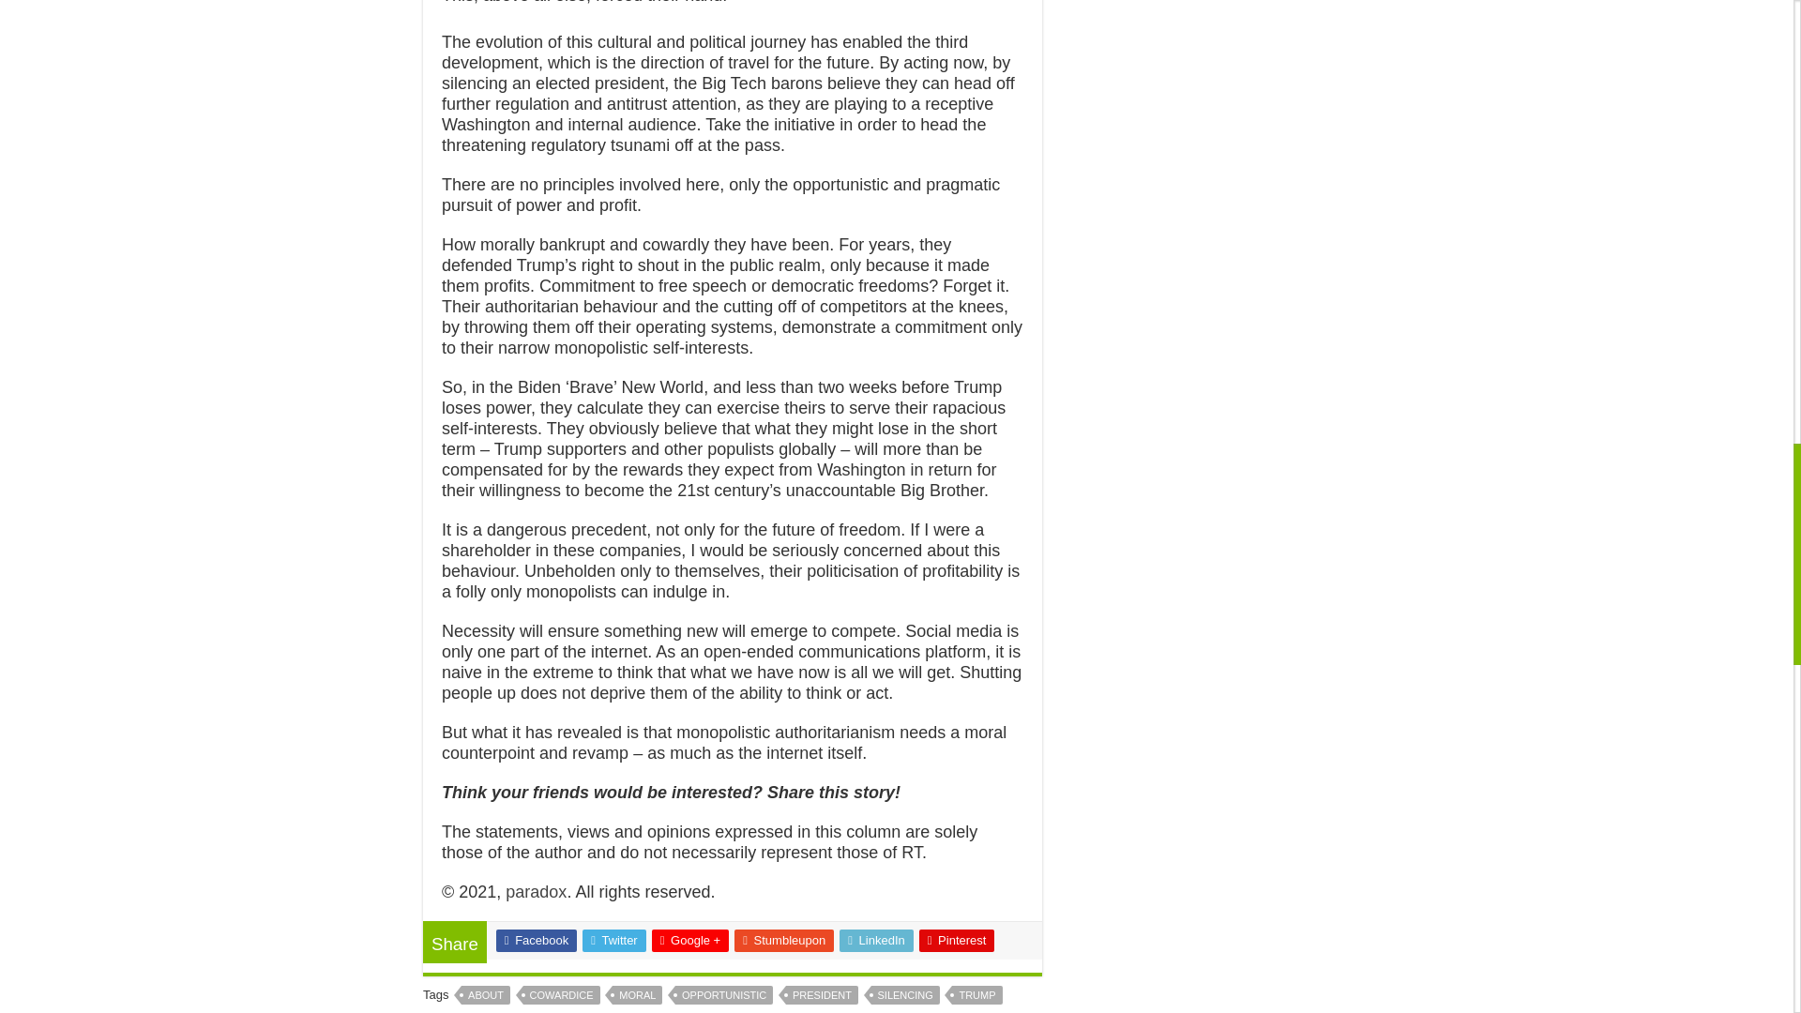 The width and height of the screenshot is (1801, 1013). Describe the element at coordinates (724, 994) in the screenshot. I see `OPPORTUNISTIC` at that location.